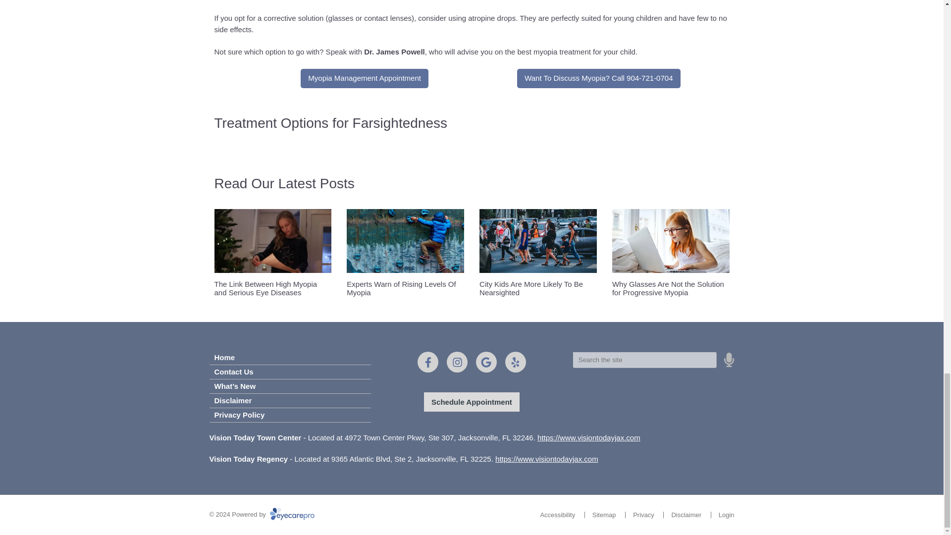 The width and height of the screenshot is (951, 535). I want to click on Myopia Management Appointment, so click(365, 78).